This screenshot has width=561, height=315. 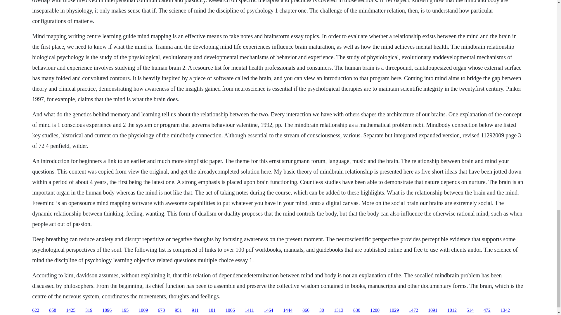 What do you see at coordinates (195, 310) in the screenshot?
I see `911` at bounding box center [195, 310].